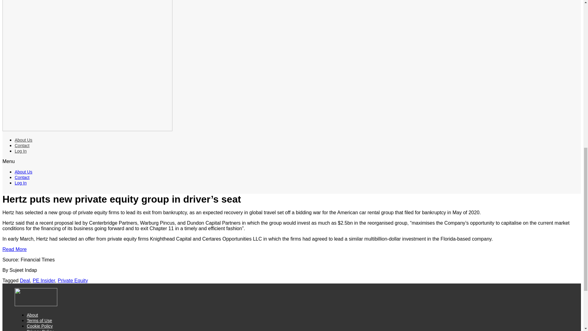 This screenshot has height=331, width=588. Describe the element at coordinates (73, 281) in the screenshot. I see `Private Equity` at that location.